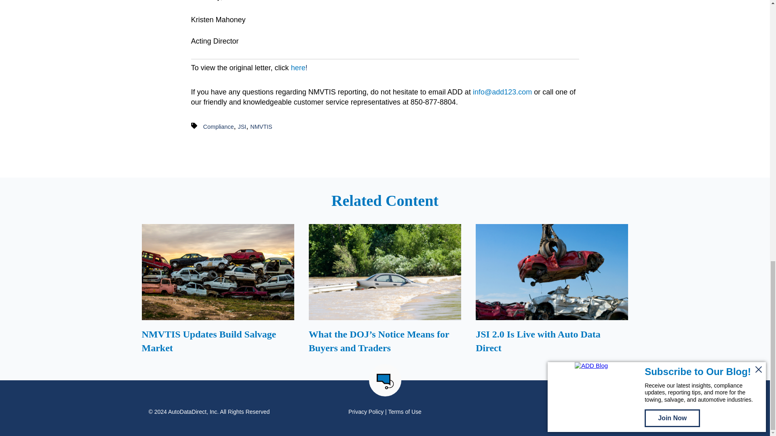 The height and width of the screenshot is (436, 776). Describe the element at coordinates (217, 291) in the screenshot. I see `NMVTIS Updates Build Salvage Market` at that location.